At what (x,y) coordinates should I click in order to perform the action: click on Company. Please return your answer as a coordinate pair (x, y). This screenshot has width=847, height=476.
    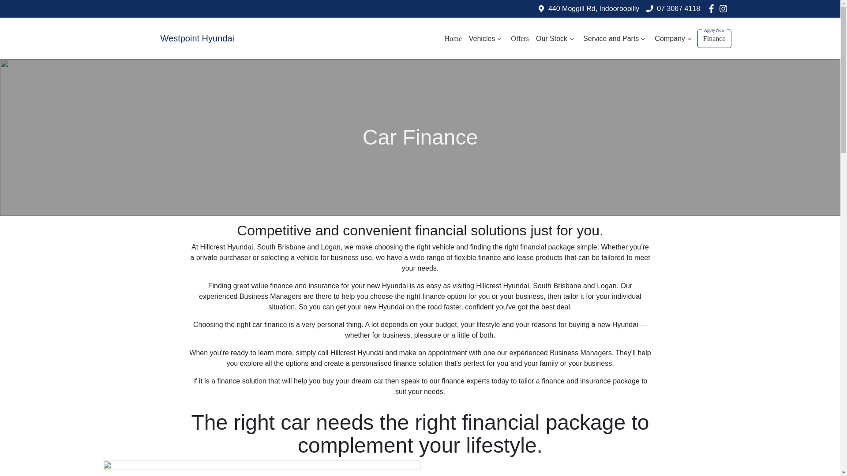
    Looking at the image, I should click on (674, 39).